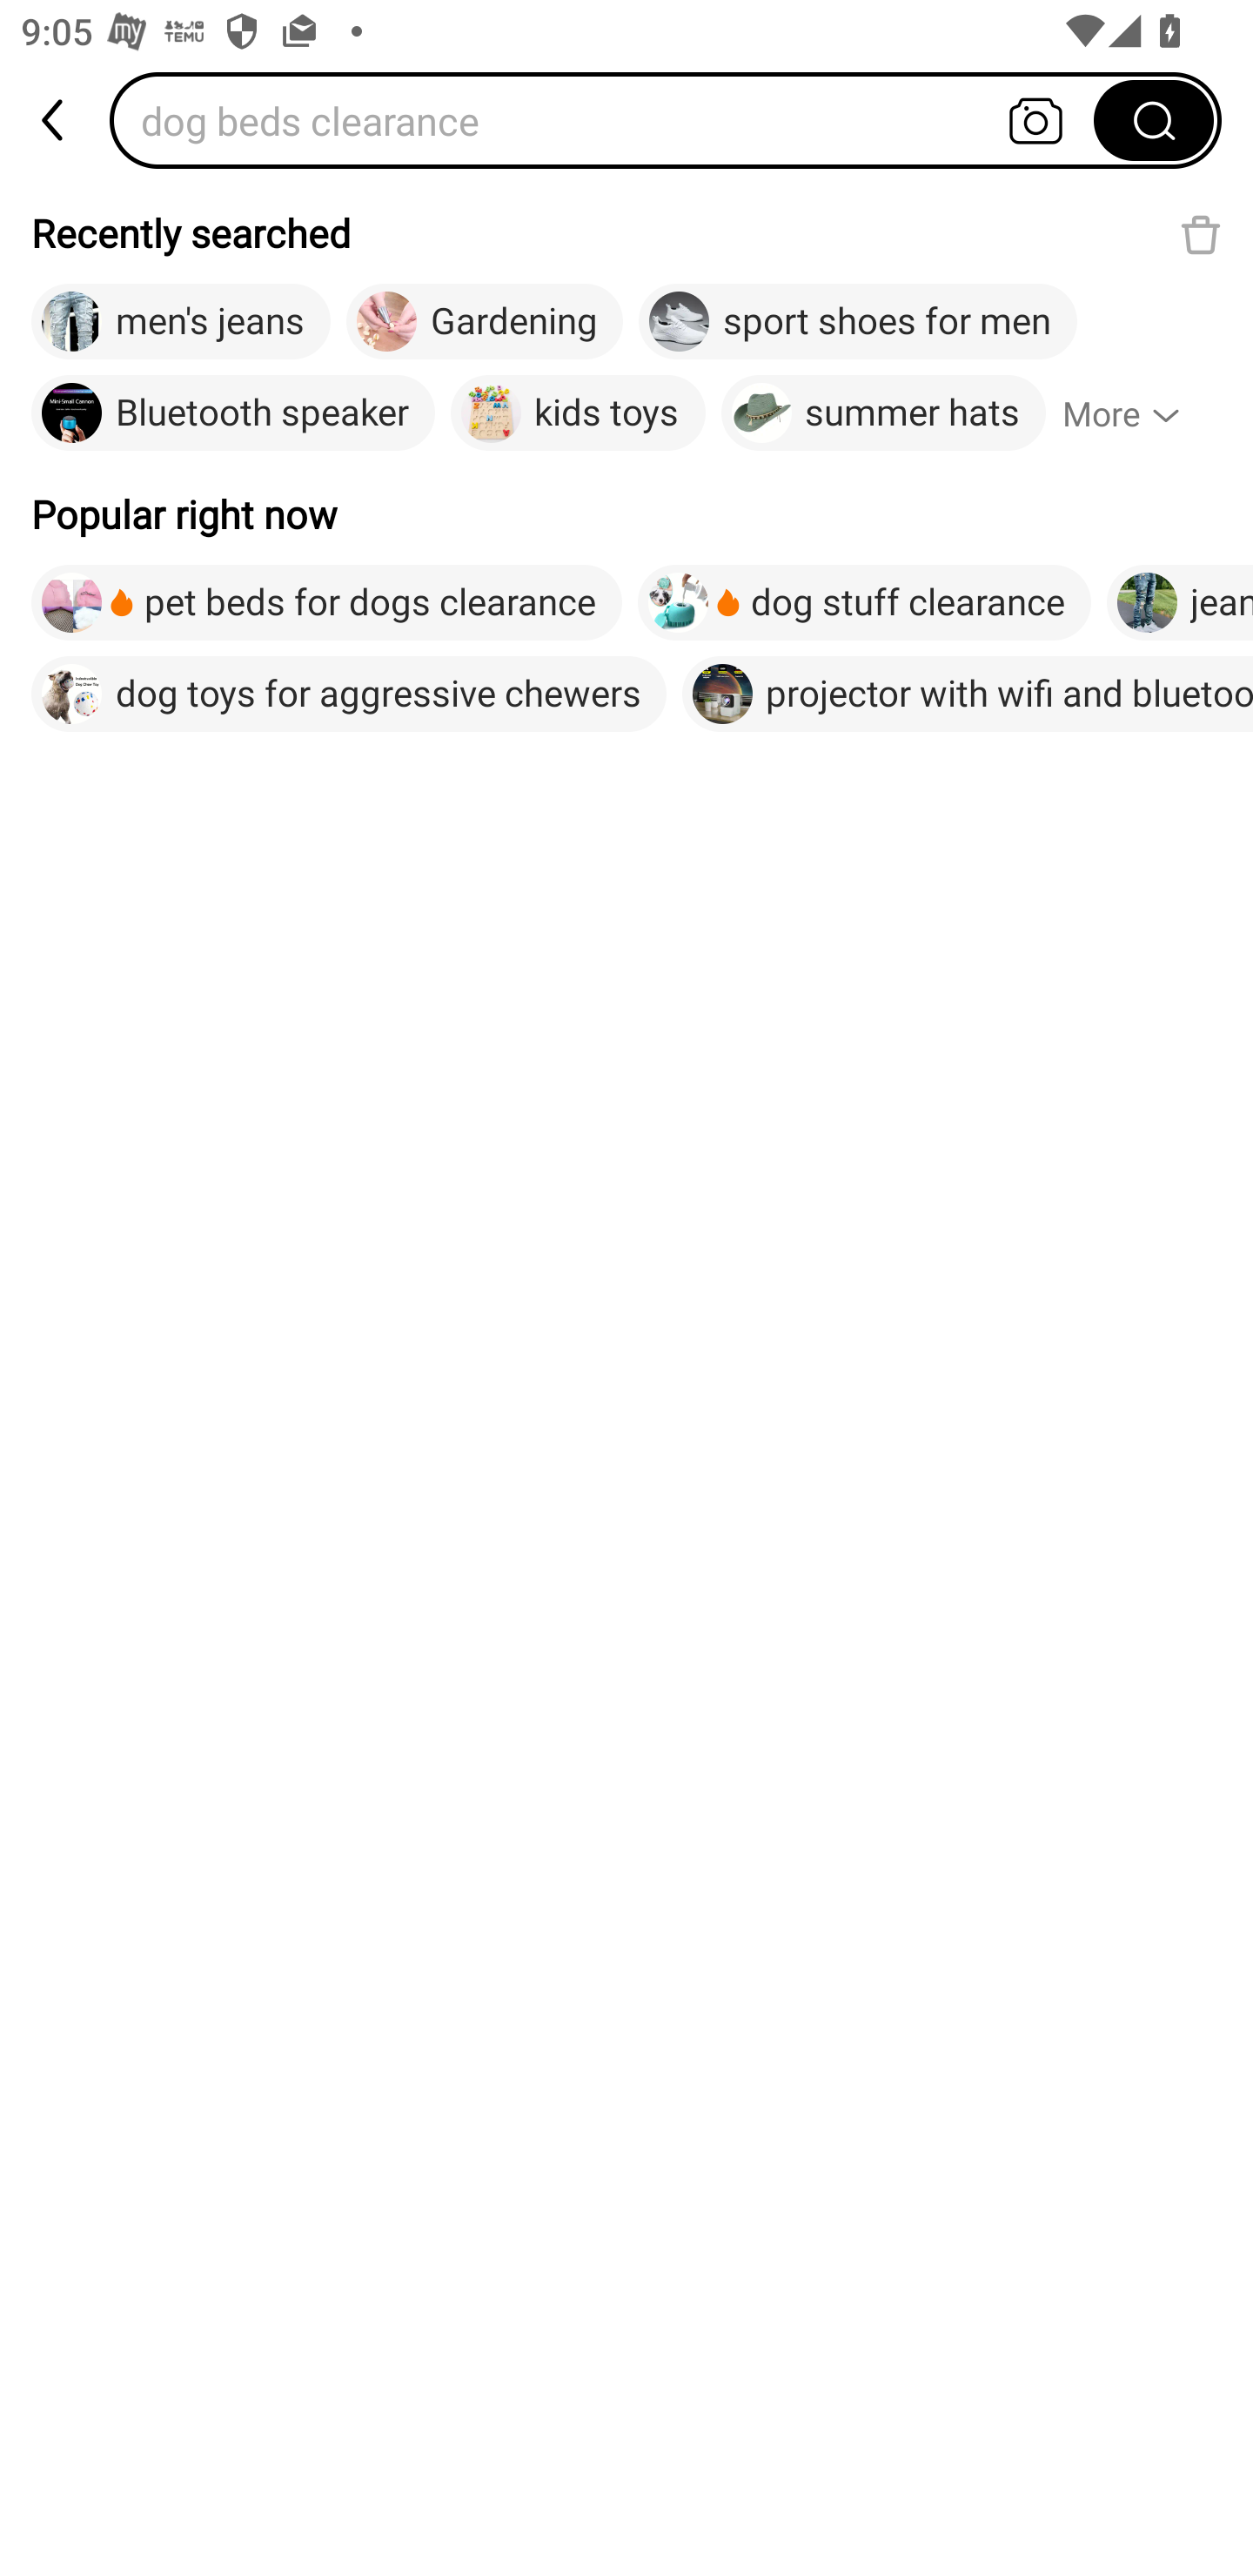 The width and height of the screenshot is (1253, 2576). What do you see at coordinates (349, 694) in the screenshot?
I see `dog toys for aggressive chewers` at bounding box center [349, 694].